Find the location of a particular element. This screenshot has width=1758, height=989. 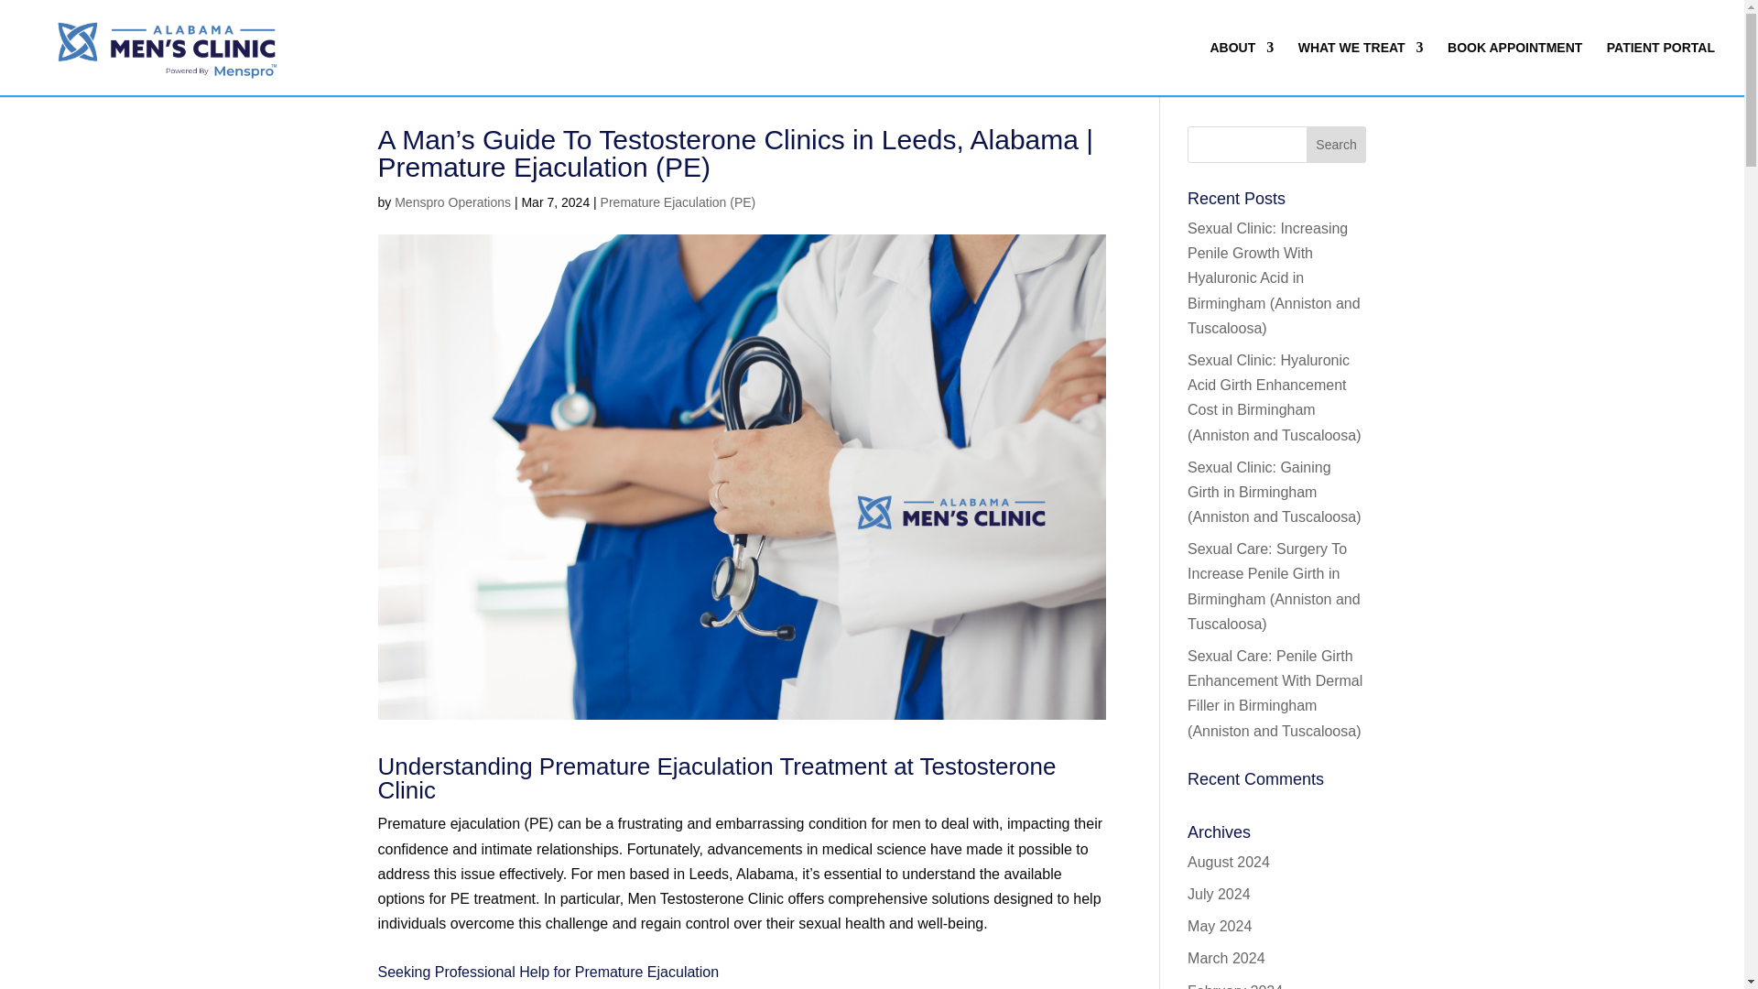

BOOK APPOINTMENT is located at coordinates (1514, 68).